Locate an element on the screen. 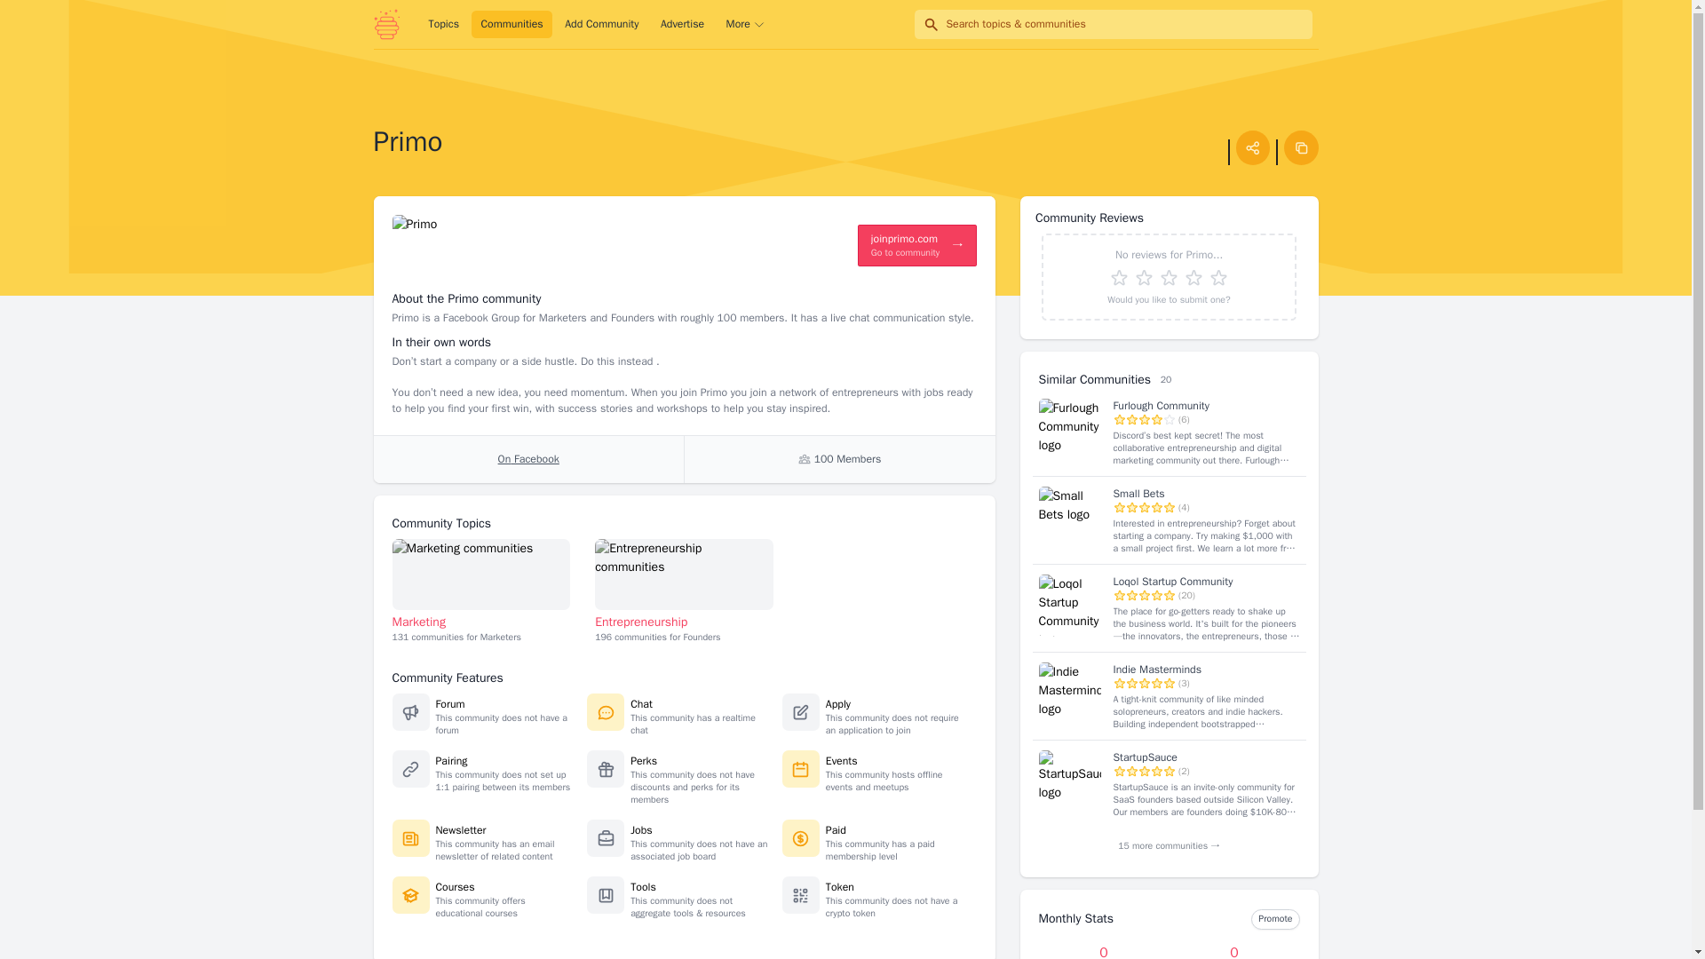  On Facebook is located at coordinates (641, 829).